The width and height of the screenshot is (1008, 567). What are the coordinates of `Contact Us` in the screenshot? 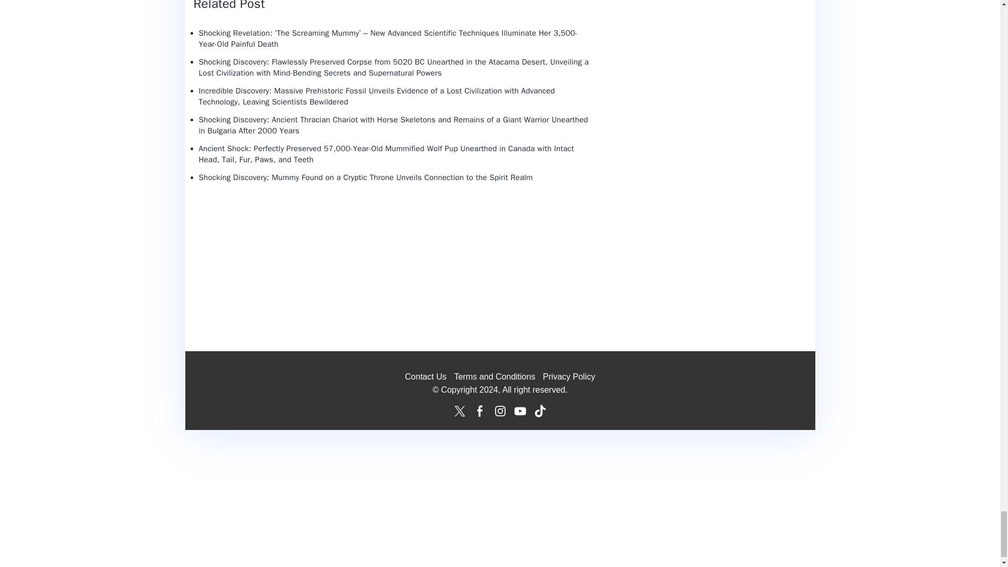 It's located at (425, 376).